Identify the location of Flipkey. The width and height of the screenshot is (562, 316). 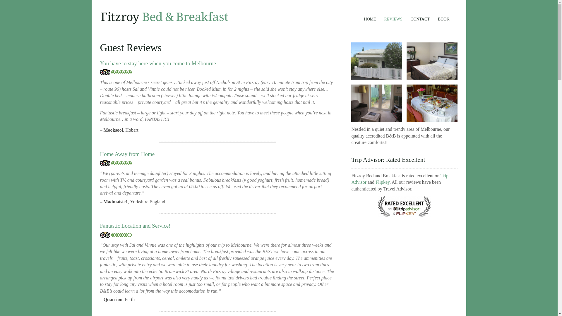
(383, 182).